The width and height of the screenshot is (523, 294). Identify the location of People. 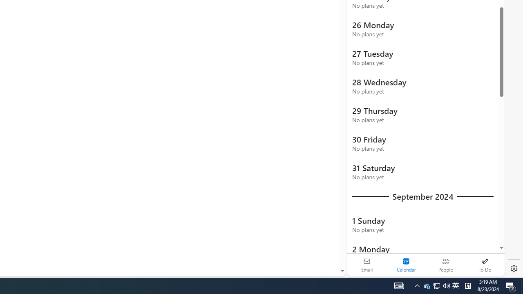
(445, 265).